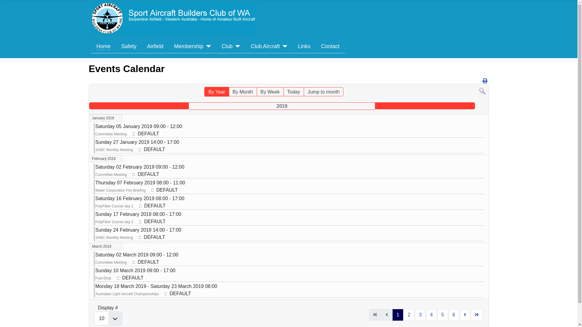  I want to click on Links, so click(304, 46).